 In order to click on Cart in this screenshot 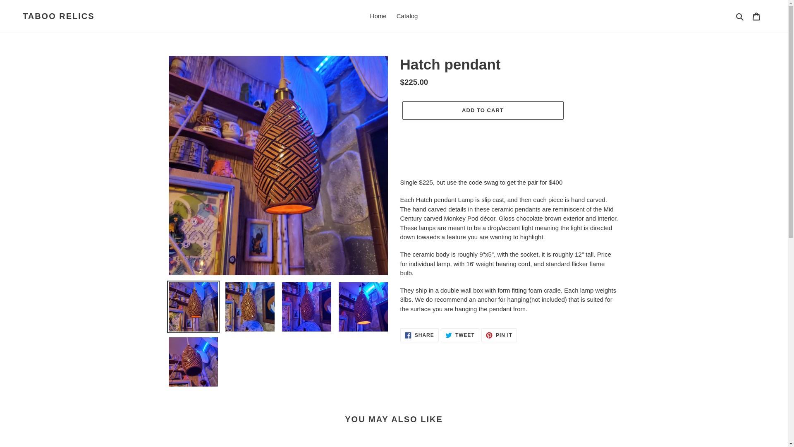, I will do `click(740, 16)`.